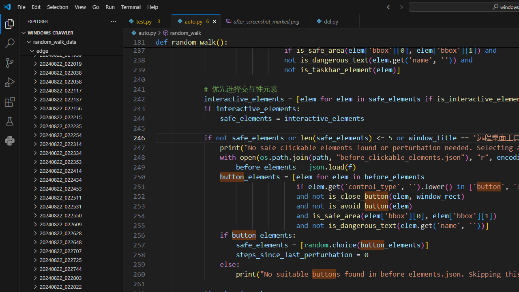 The image size is (519, 292). What do you see at coordinates (84, 21) in the screenshot?
I see `Explorer actions` at bounding box center [84, 21].